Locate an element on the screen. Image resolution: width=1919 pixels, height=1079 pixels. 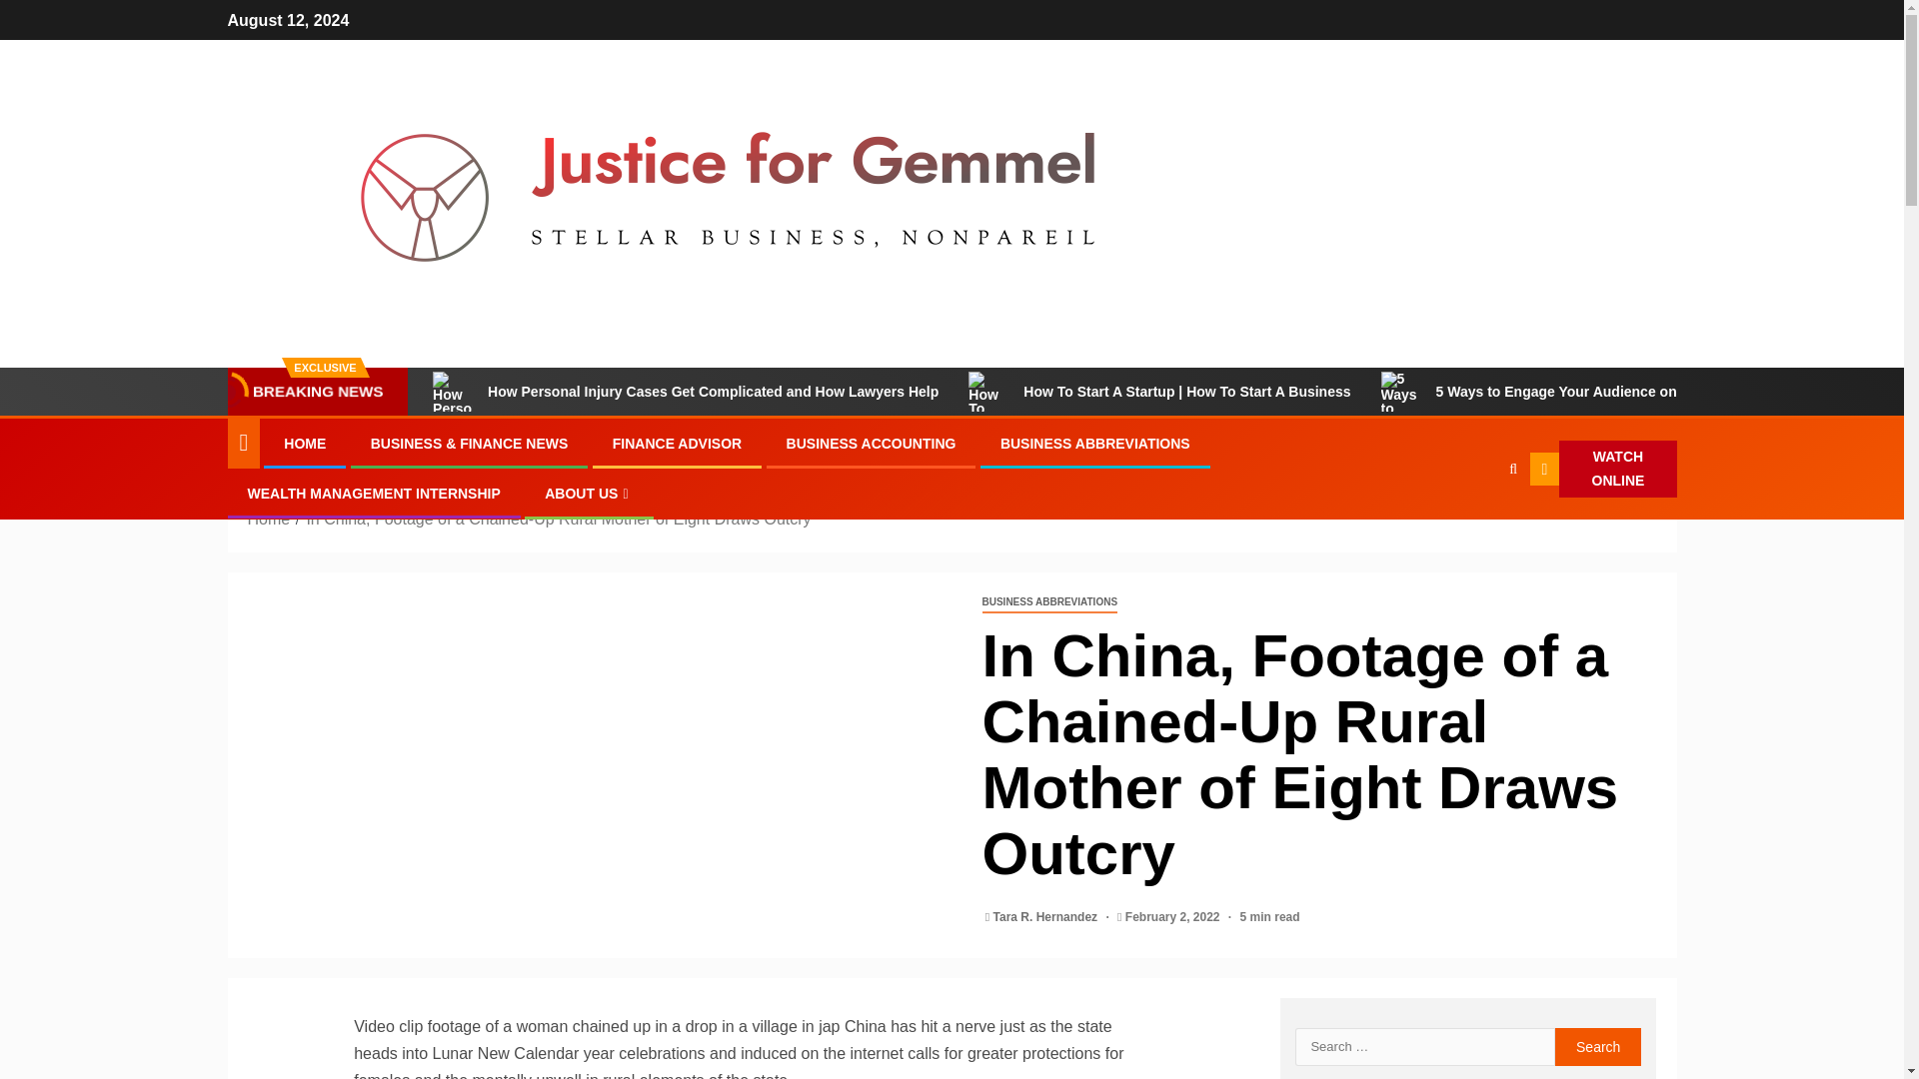
WEALTH MANAGEMENT INTERNSHIP is located at coordinates (374, 494).